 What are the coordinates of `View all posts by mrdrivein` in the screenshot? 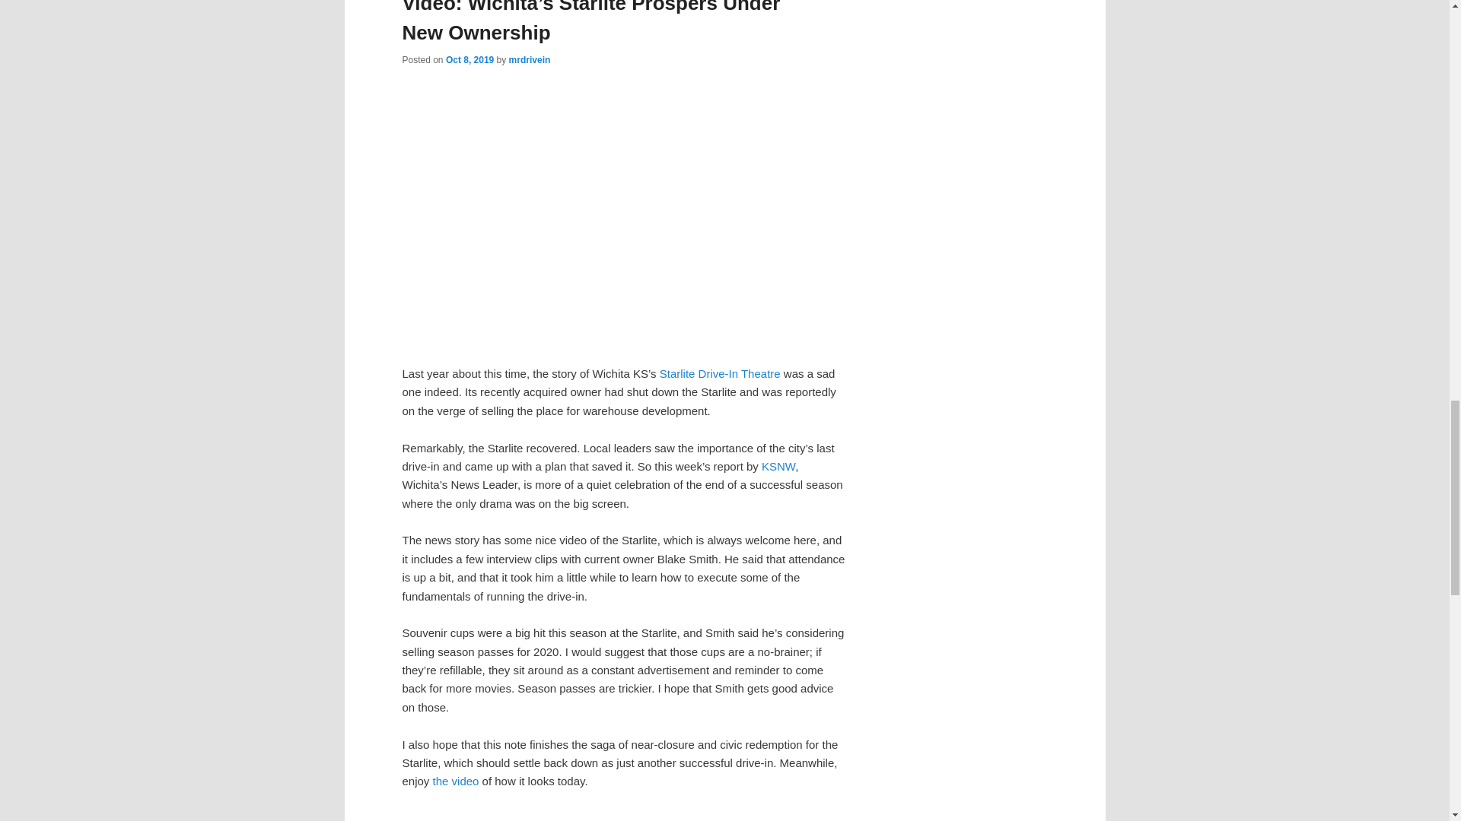 It's located at (530, 60).